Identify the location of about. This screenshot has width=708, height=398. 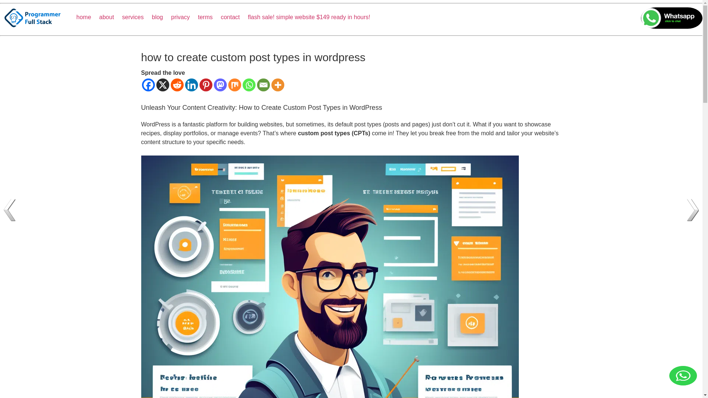
(110, 17).